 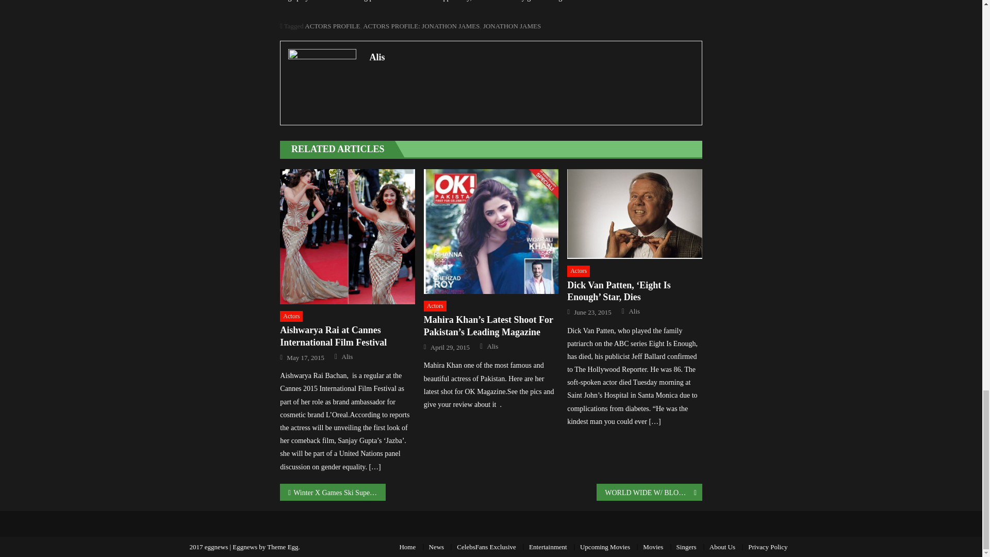 I want to click on ACTORS PROFILE, so click(x=332, y=26).